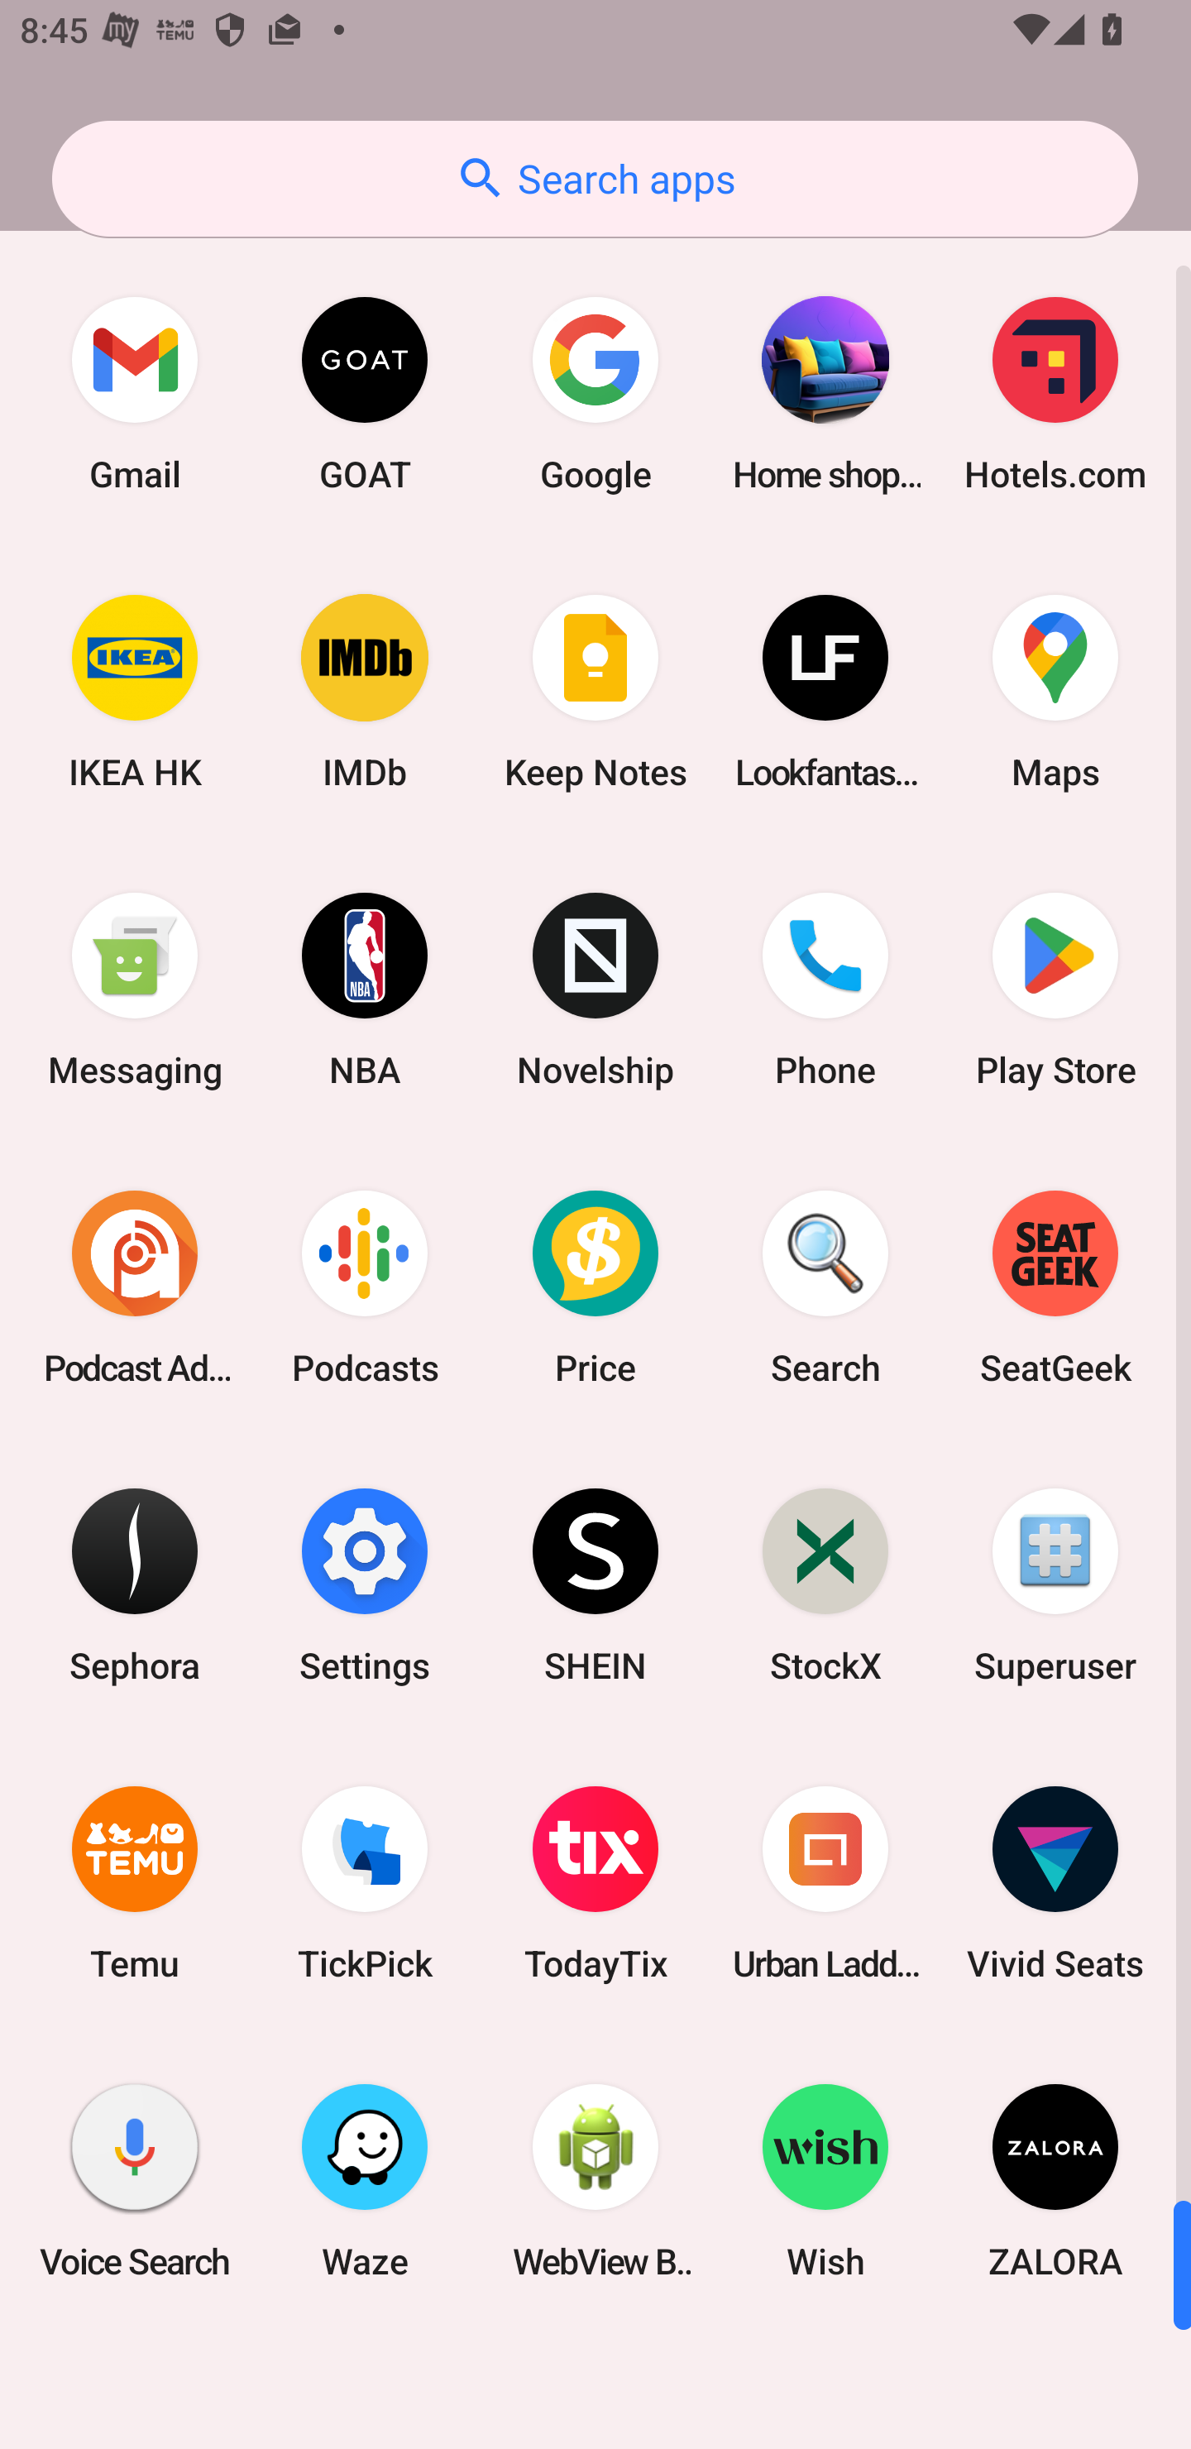 This screenshot has height=2449, width=1191. I want to click on Urban Ladder, so click(825, 1883).